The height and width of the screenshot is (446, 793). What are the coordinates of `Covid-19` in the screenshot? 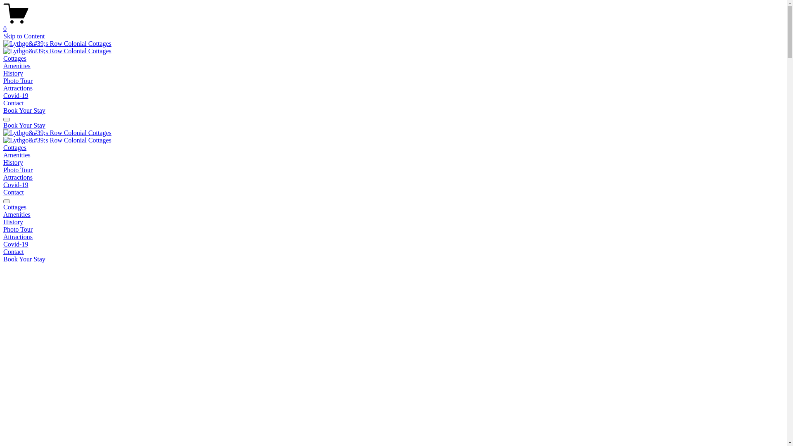 It's located at (16, 96).